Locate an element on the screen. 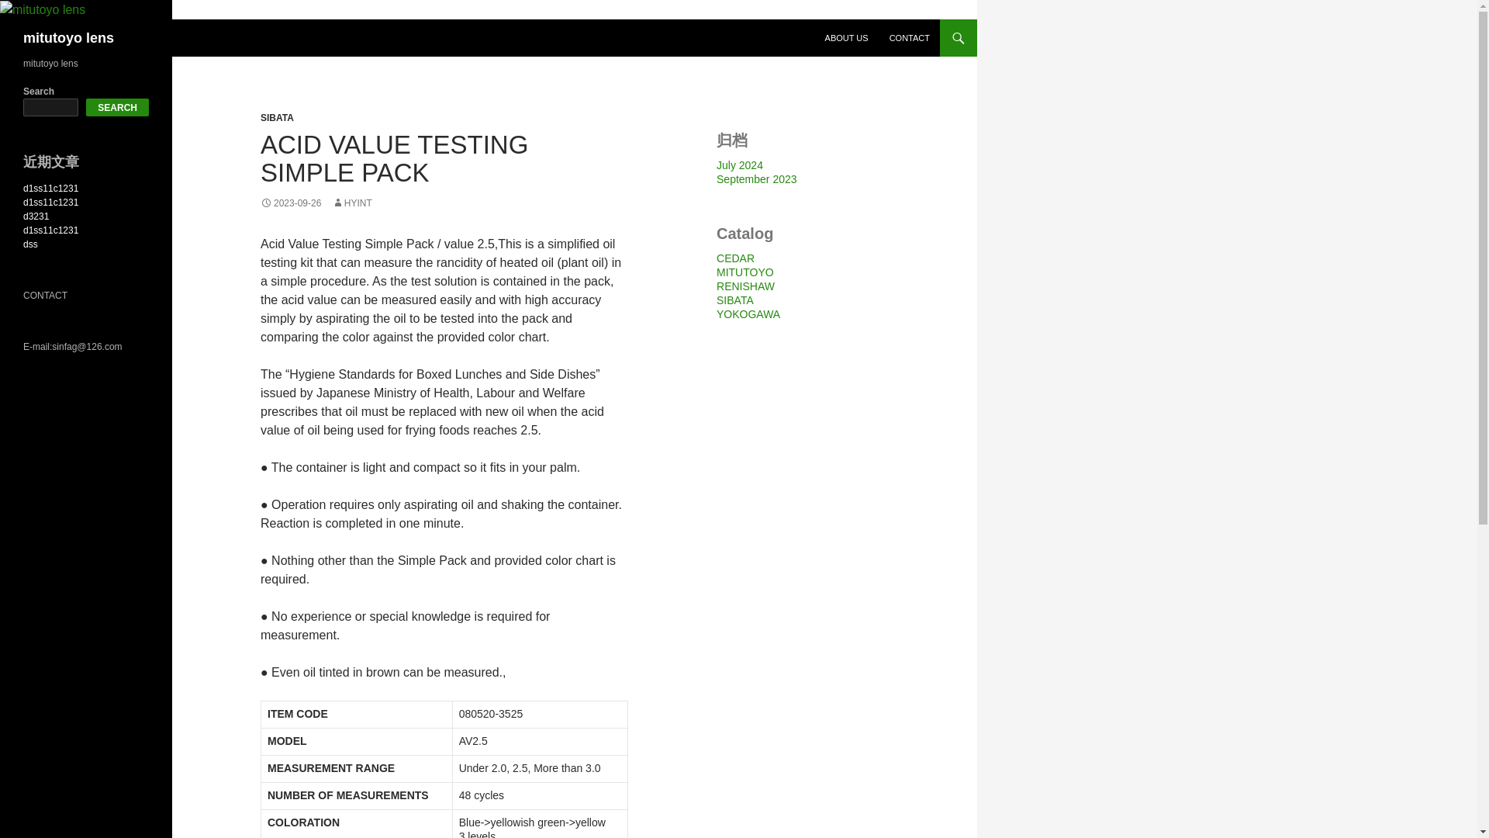  dss is located at coordinates (31, 244).